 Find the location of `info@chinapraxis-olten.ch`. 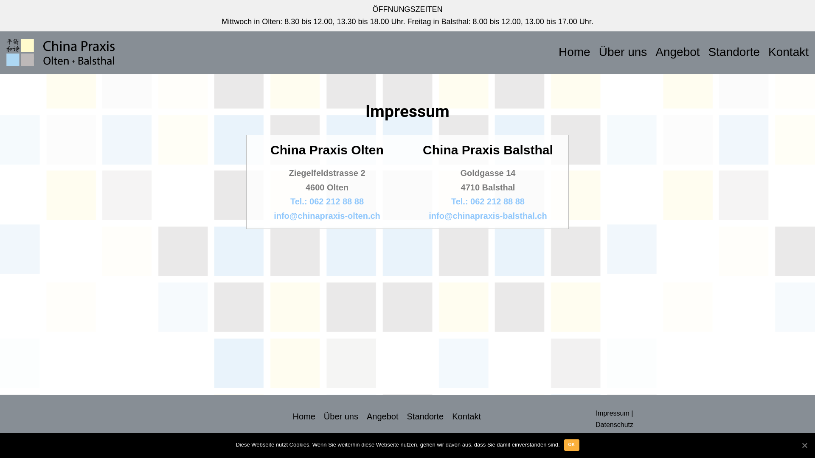

info@chinapraxis-olten.ch is located at coordinates (327, 216).